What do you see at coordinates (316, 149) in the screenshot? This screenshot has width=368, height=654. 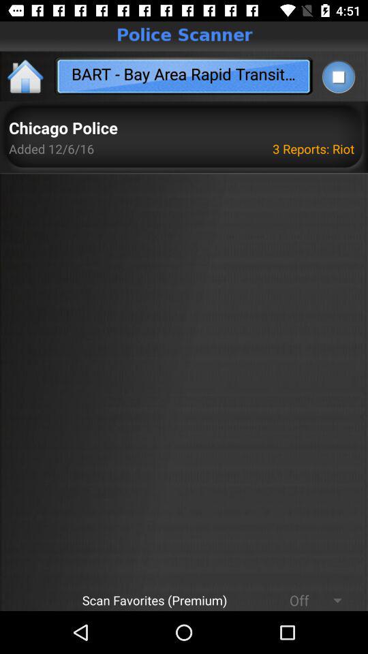 I see `scroll until 3 reports: riot icon` at bounding box center [316, 149].